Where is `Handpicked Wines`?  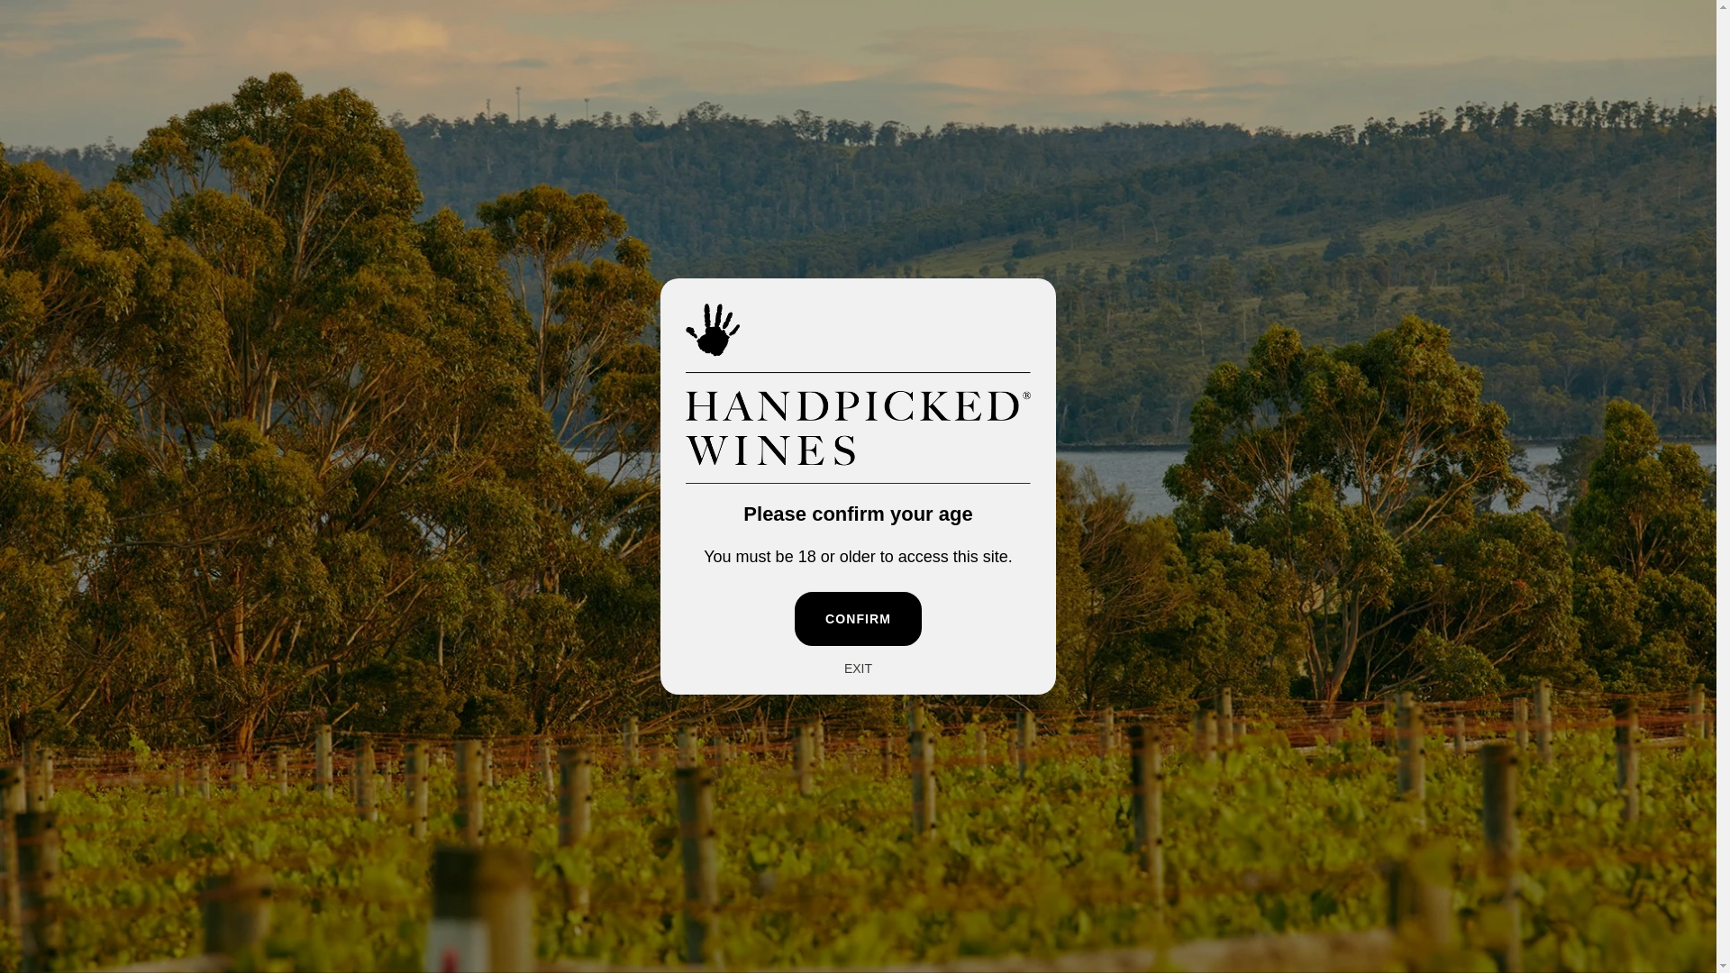
Handpicked Wines is located at coordinates (859, 92).